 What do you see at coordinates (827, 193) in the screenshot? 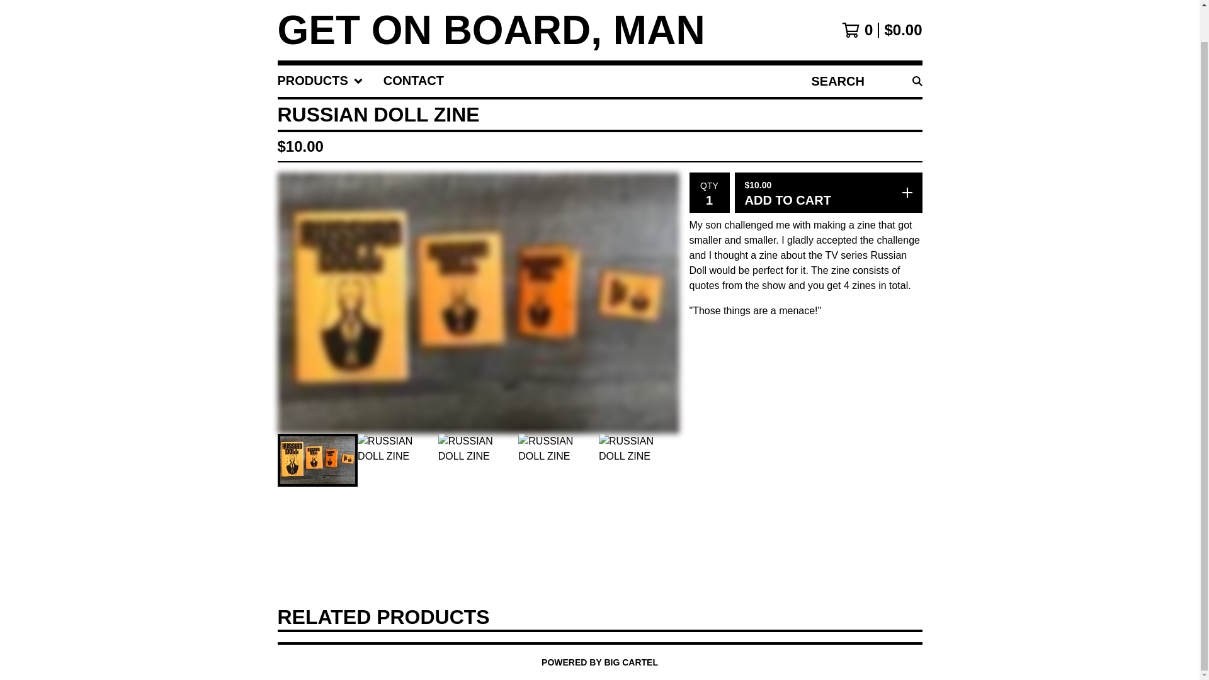
I see `Add to Cart` at bounding box center [827, 193].